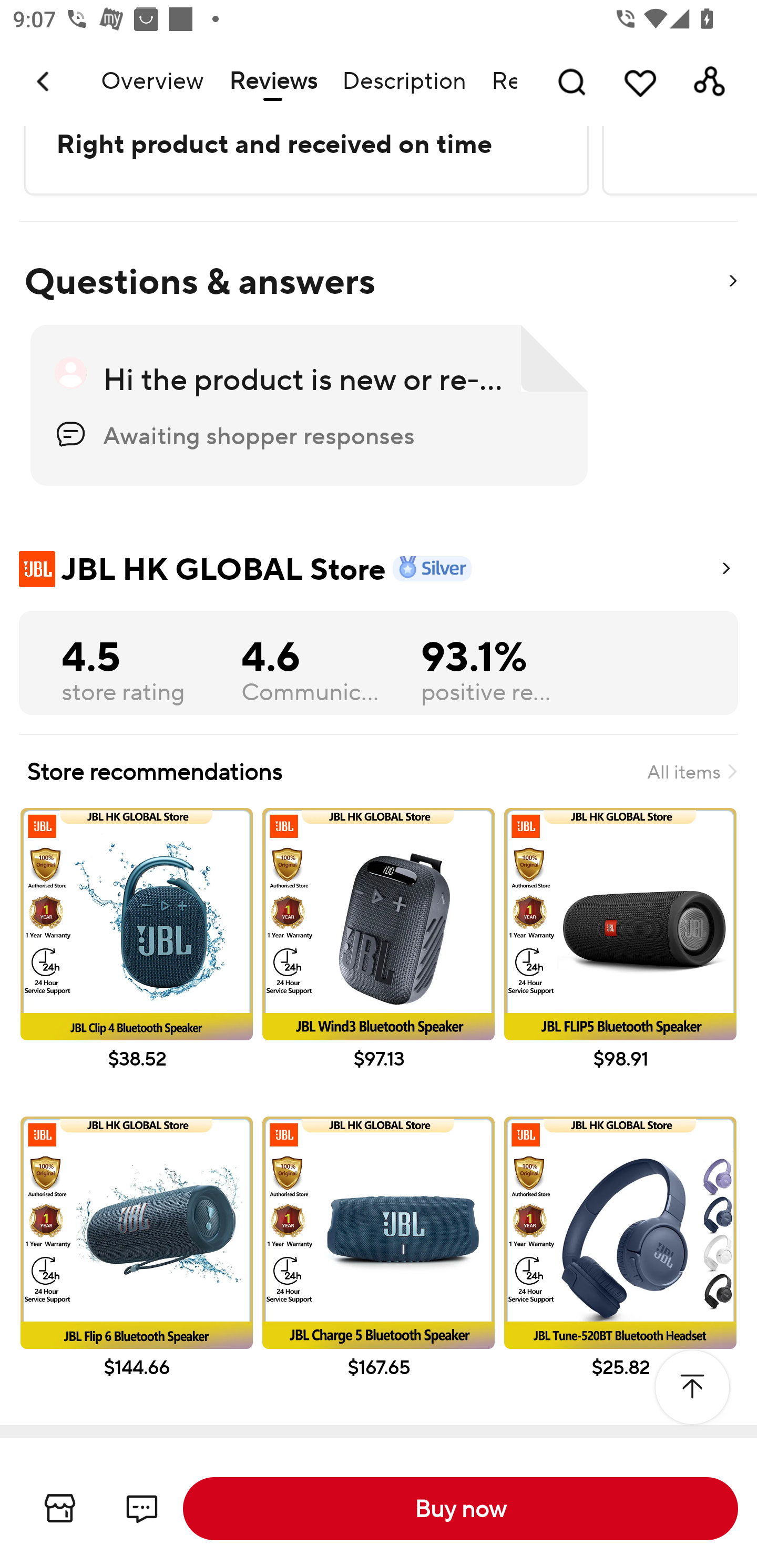 This screenshot has height=1556, width=757. What do you see at coordinates (378, 957) in the screenshot?
I see `$97.13` at bounding box center [378, 957].